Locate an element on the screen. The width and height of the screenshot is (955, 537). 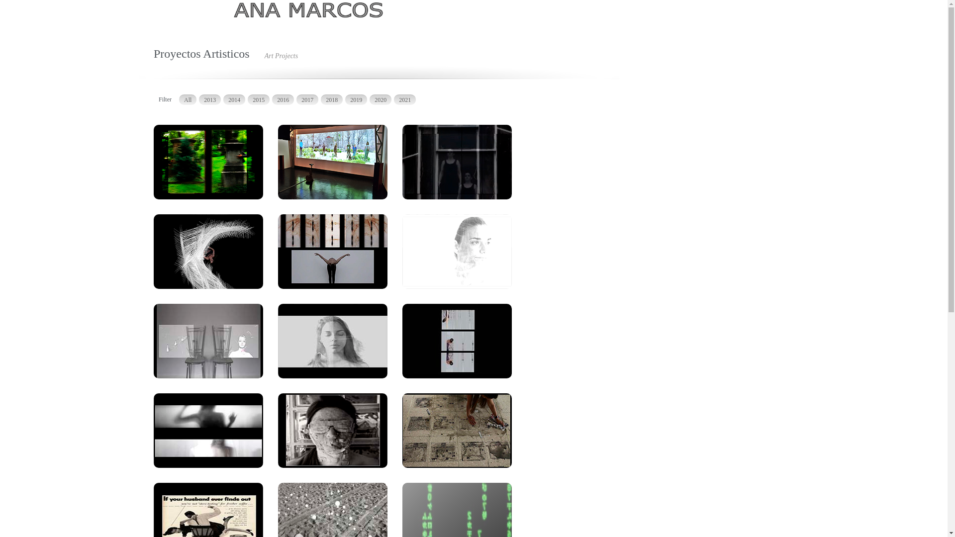
DISTANCIARSE, no tocar! is located at coordinates (208, 164).